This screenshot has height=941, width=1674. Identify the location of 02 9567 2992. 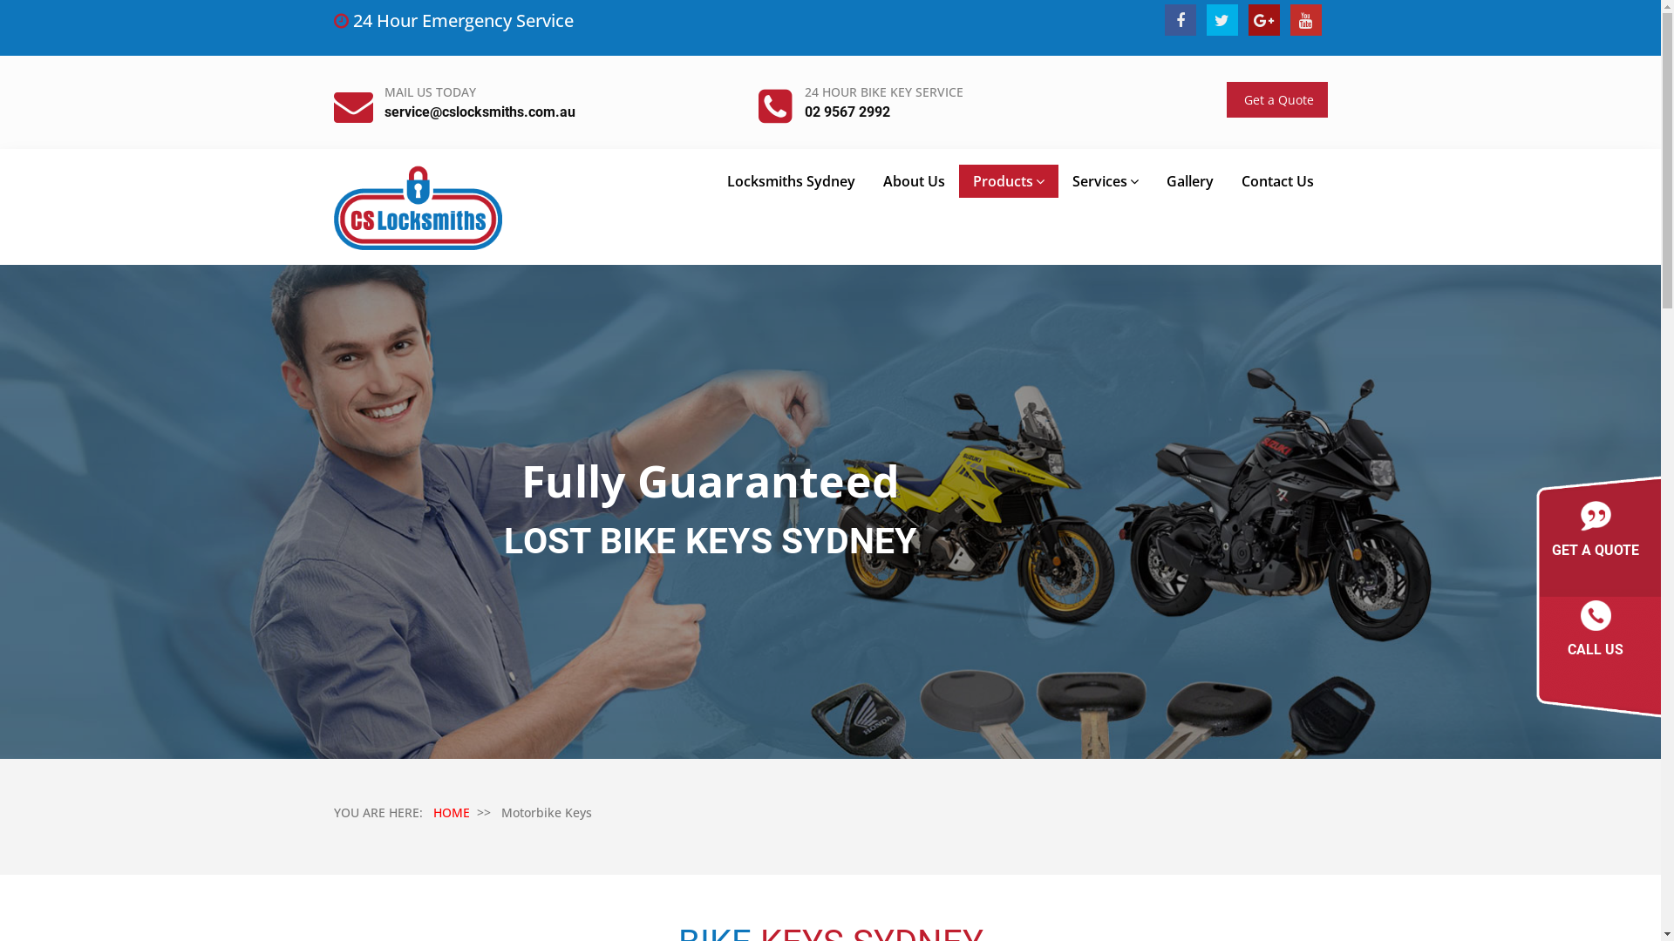
(847, 112).